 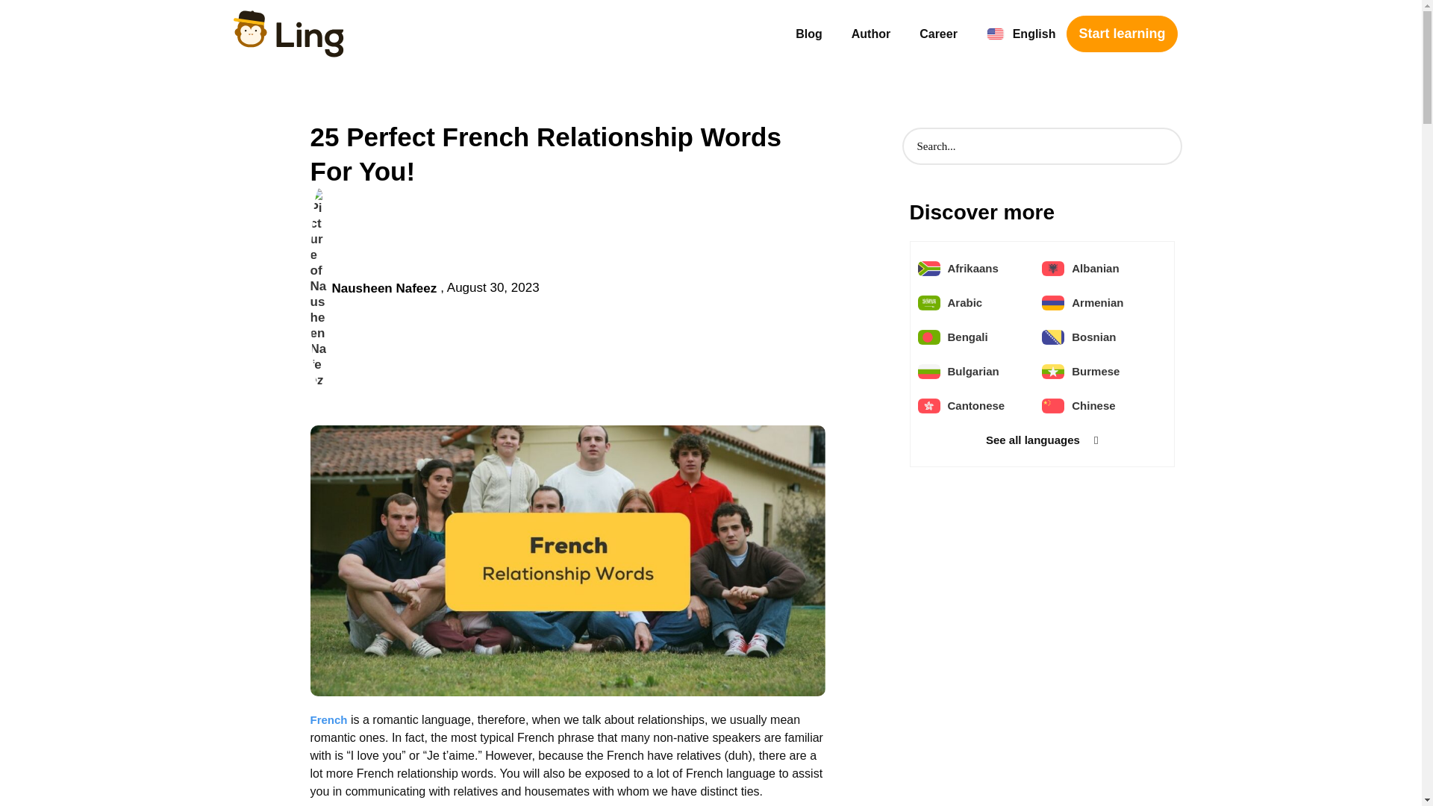 I want to click on Albanian, so click(x=1096, y=268).